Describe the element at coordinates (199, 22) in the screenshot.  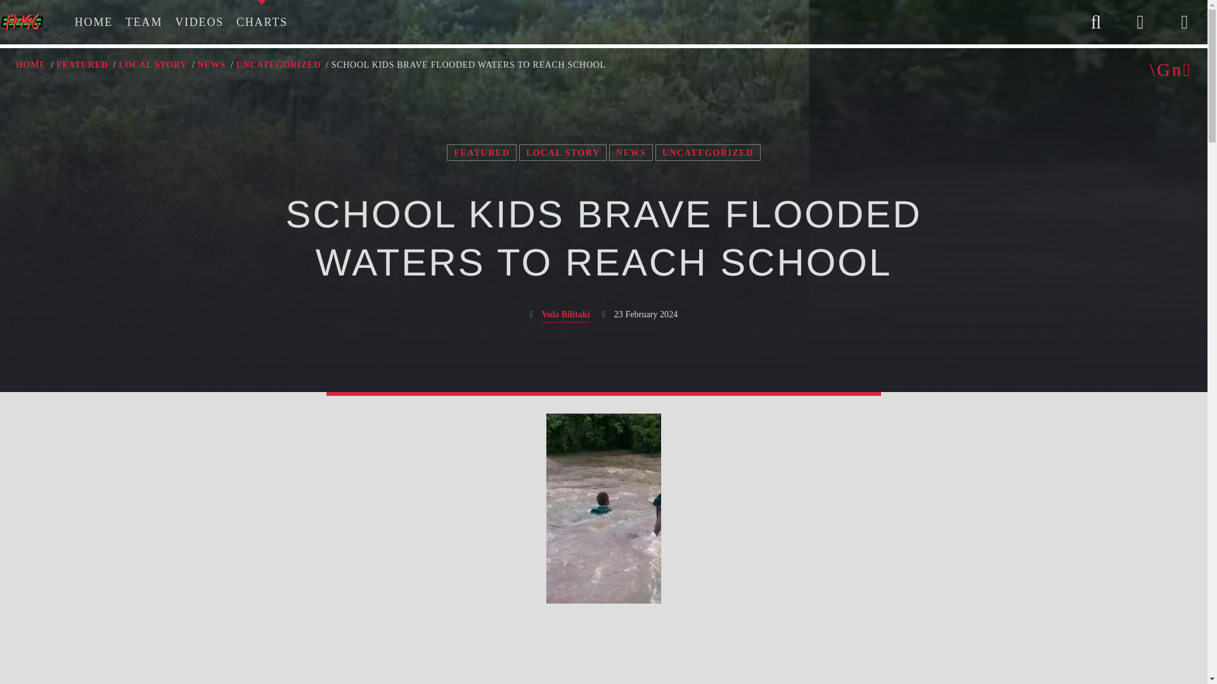
I see `VIDEOS` at that location.